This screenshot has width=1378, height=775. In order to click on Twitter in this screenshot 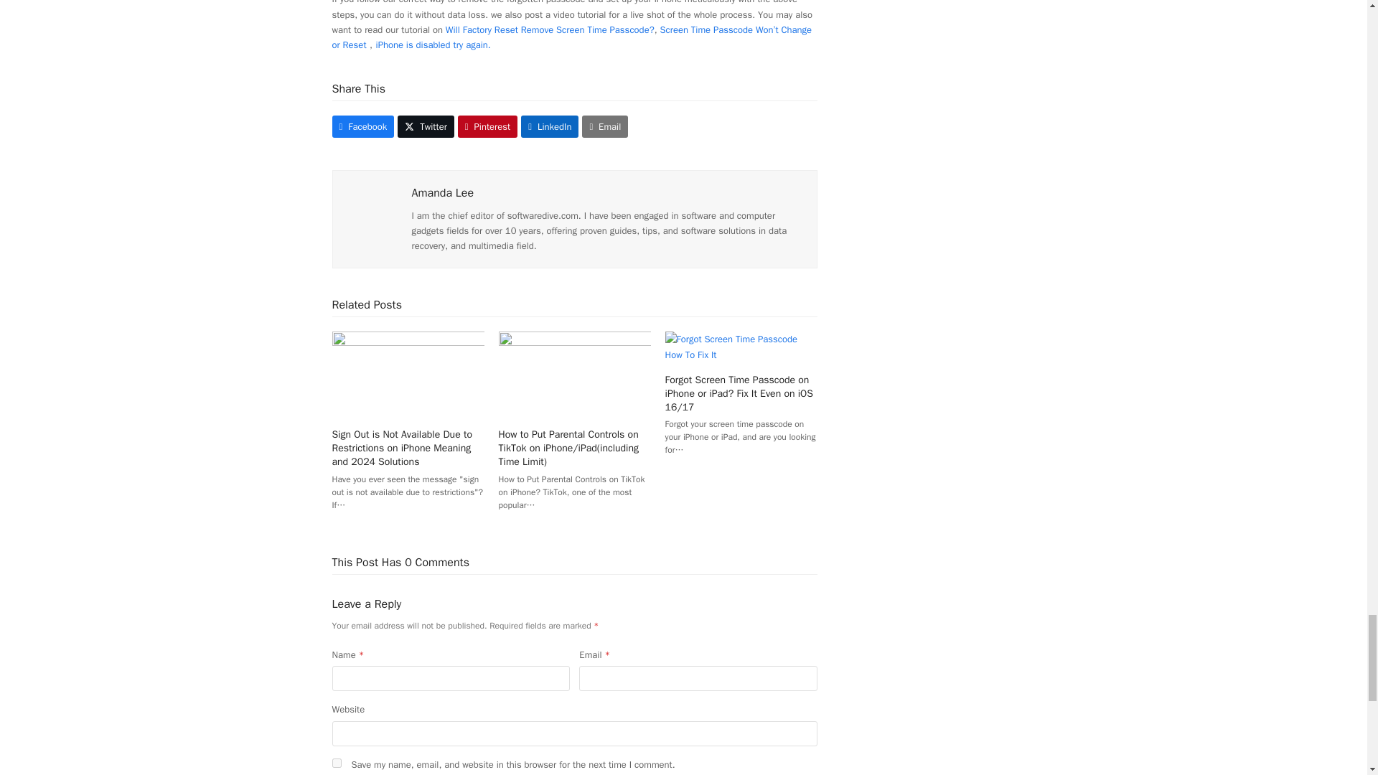, I will do `click(426, 126)`.